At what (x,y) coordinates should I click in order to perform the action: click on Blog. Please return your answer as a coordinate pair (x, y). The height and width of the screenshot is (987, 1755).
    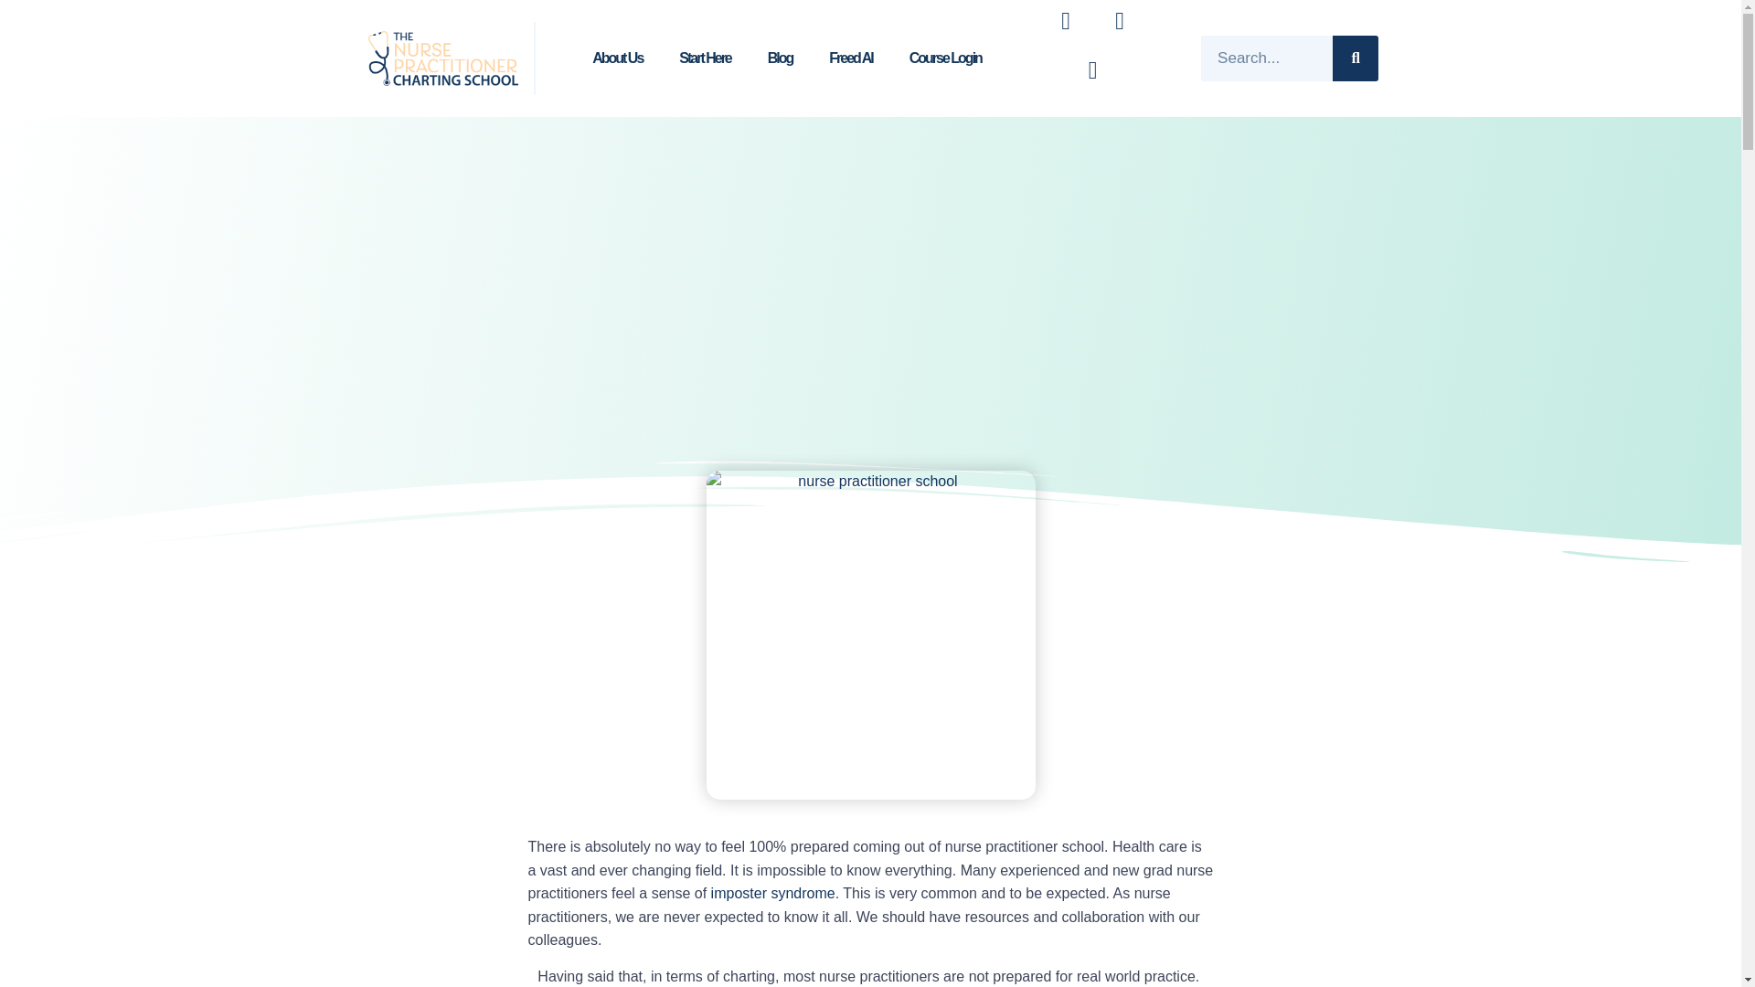
    Looking at the image, I should click on (780, 58).